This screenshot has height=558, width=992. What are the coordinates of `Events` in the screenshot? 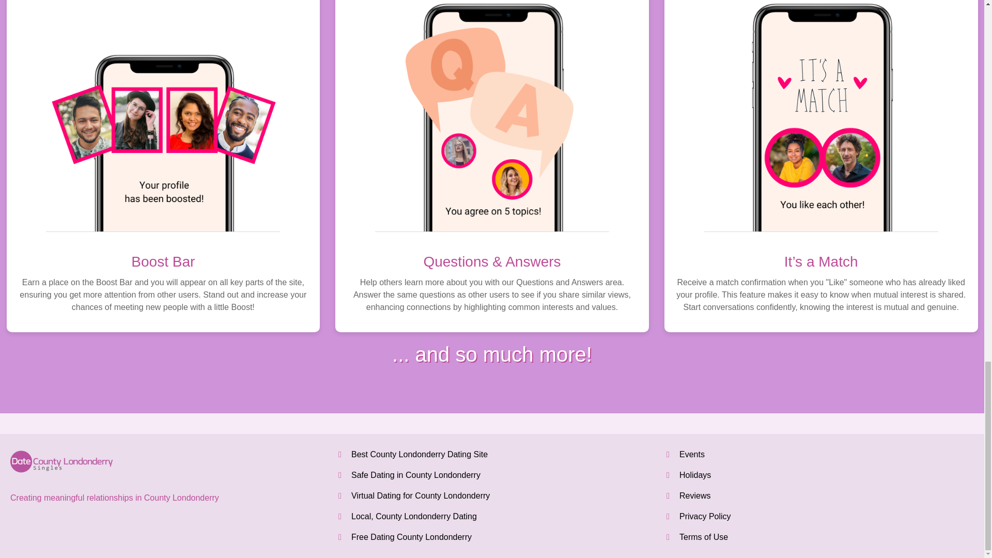 It's located at (692, 454).